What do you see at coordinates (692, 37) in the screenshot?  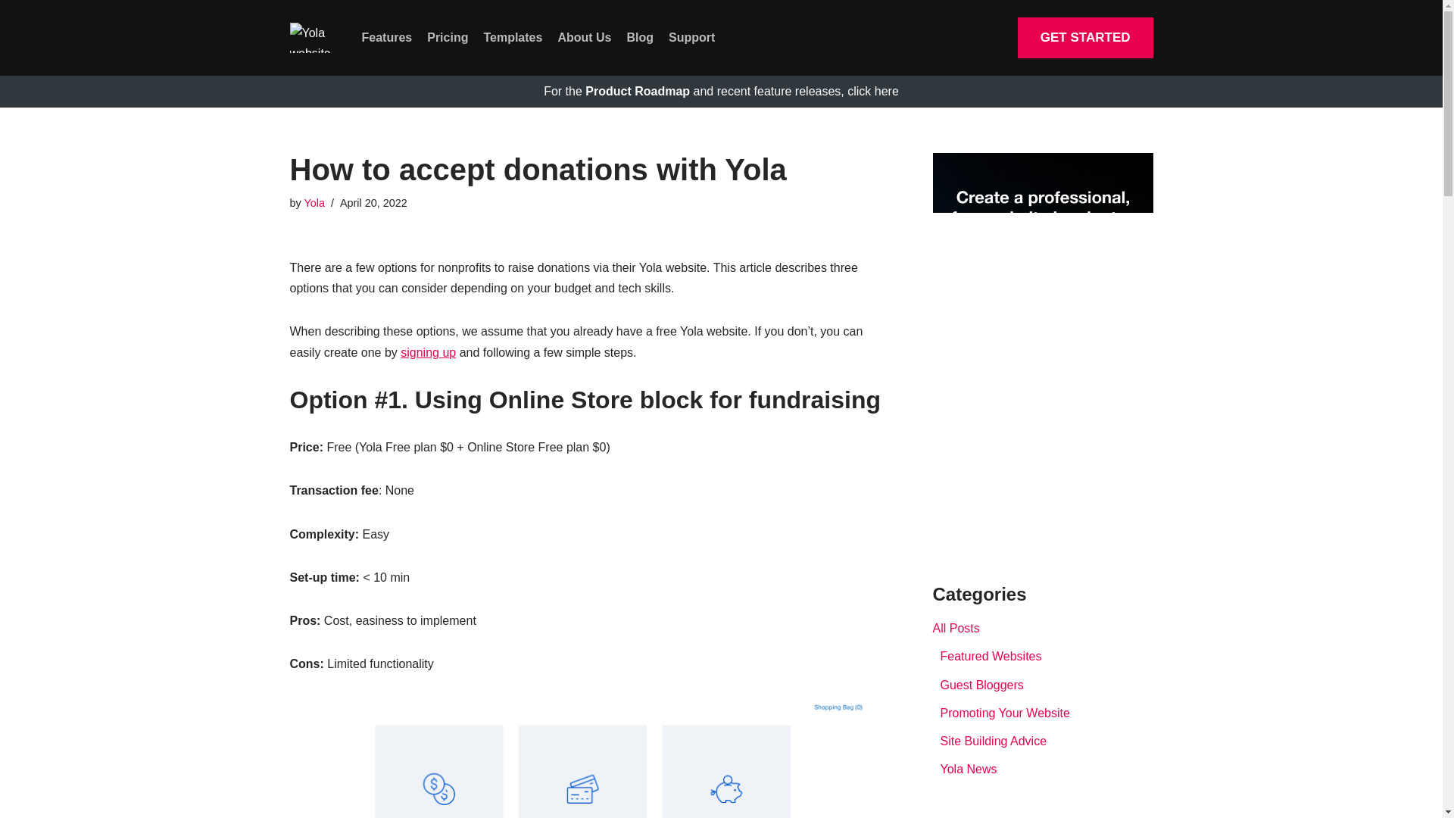 I see `Support` at bounding box center [692, 37].